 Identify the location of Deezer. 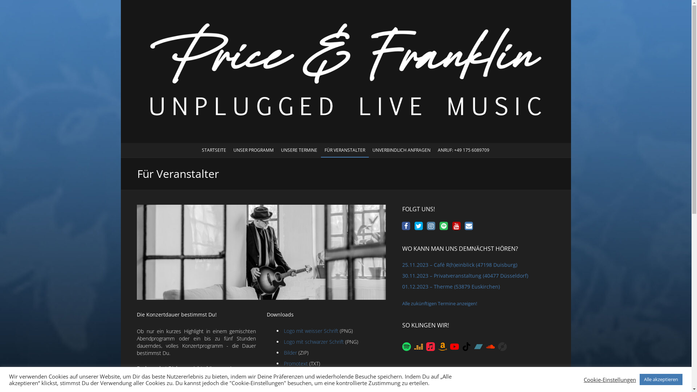
(420, 346).